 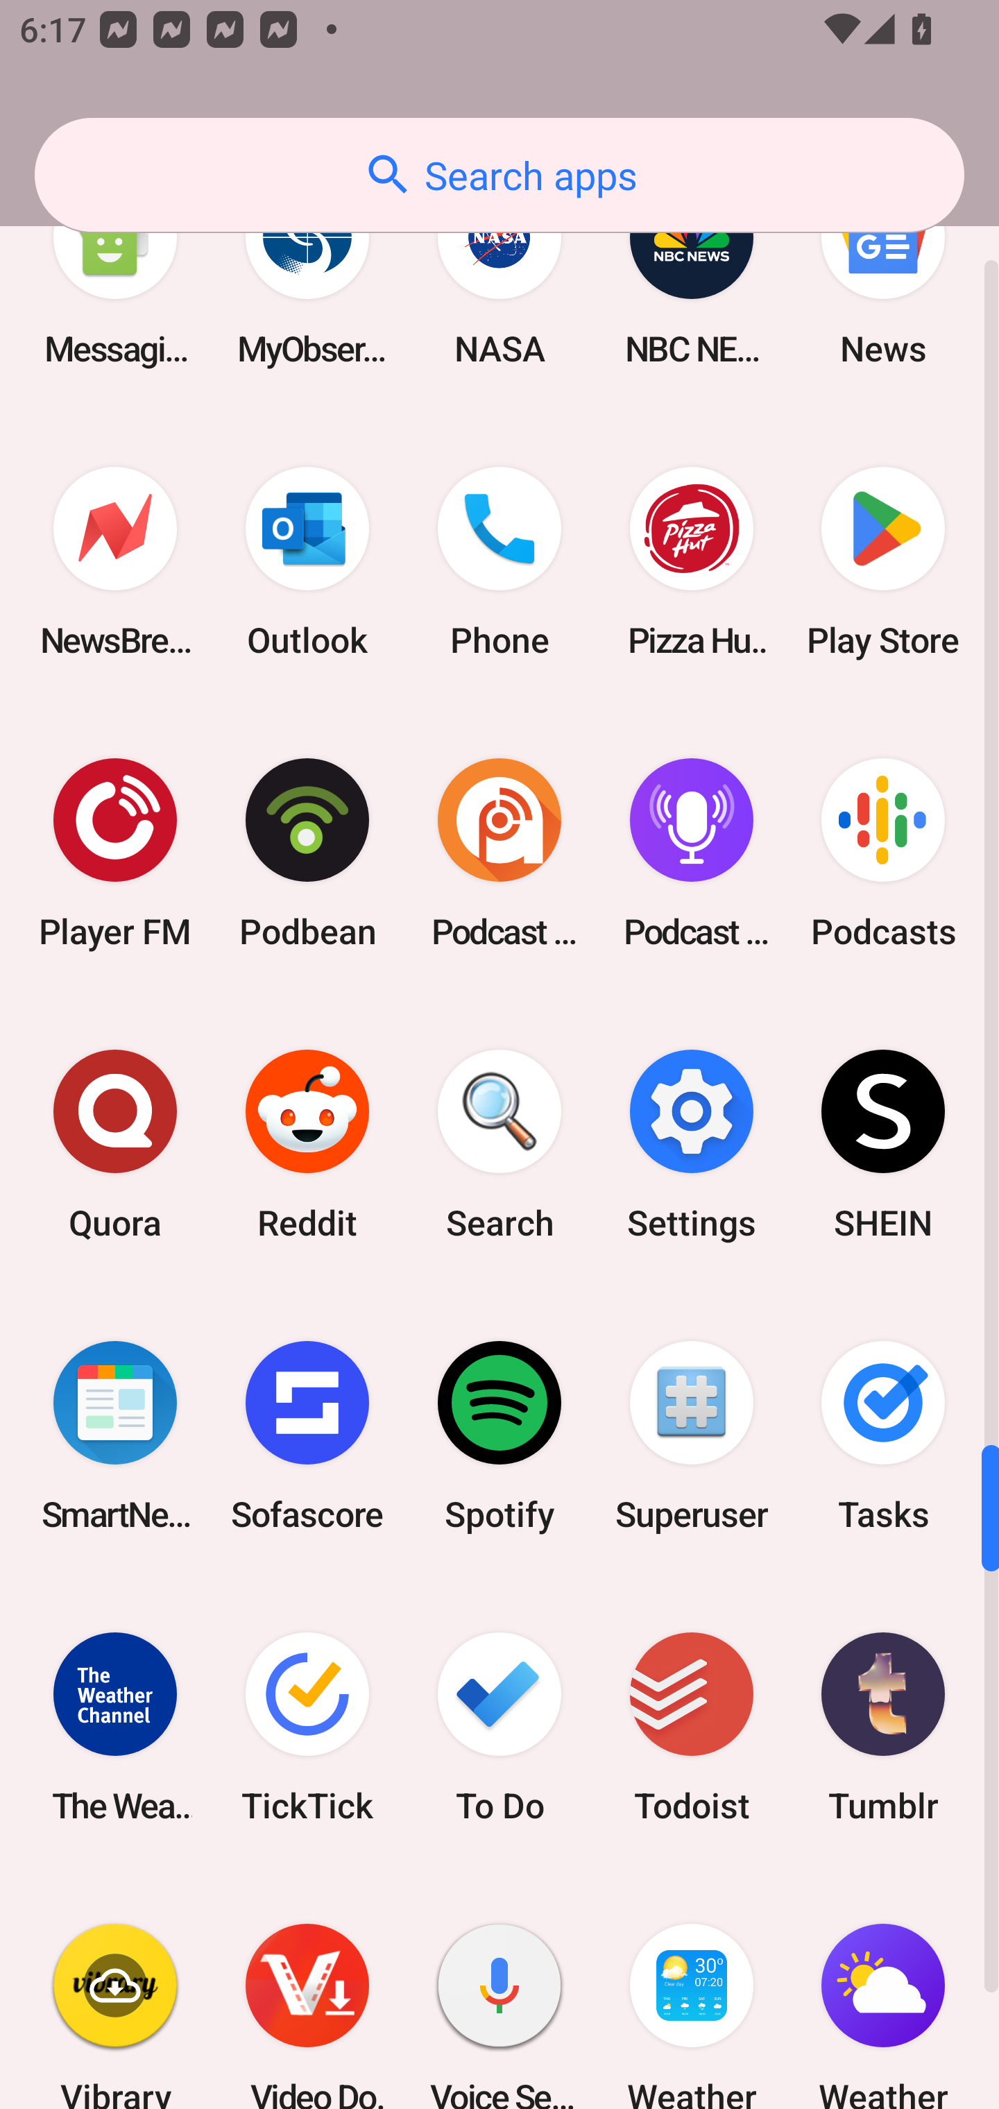 I want to click on Podbean, so click(x=307, y=853).